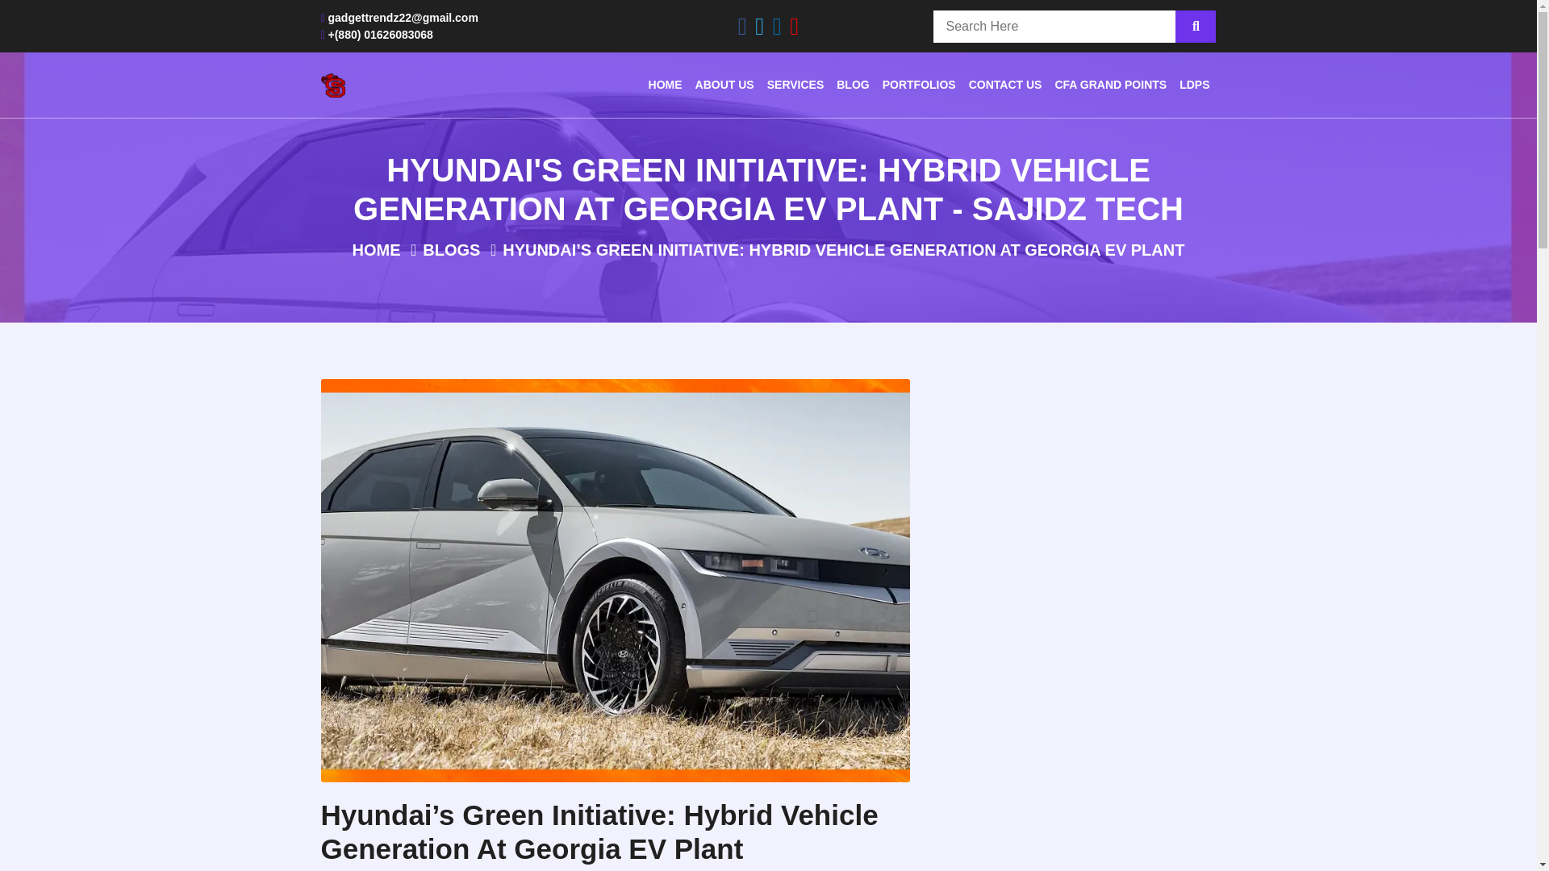 This screenshot has height=871, width=1549. Describe the element at coordinates (724, 84) in the screenshot. I see `ABOUT US` at that location.